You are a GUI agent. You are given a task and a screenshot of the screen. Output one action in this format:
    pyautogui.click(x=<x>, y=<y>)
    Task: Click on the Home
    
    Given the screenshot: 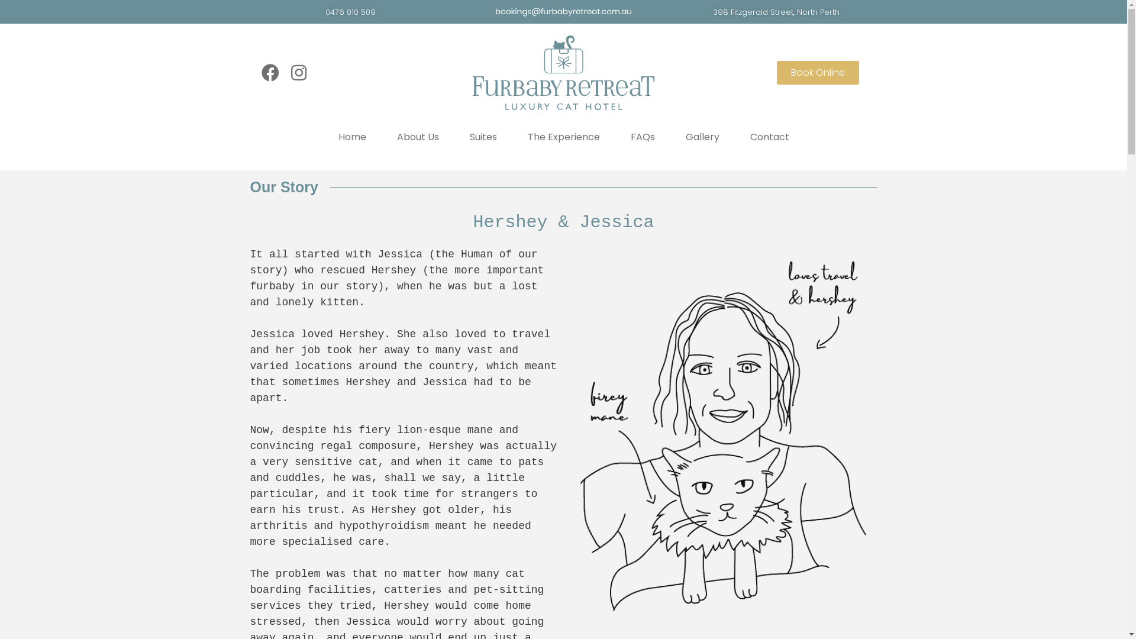 What is the action you would take?
    pyautogui.click(x=353, y=137)
    